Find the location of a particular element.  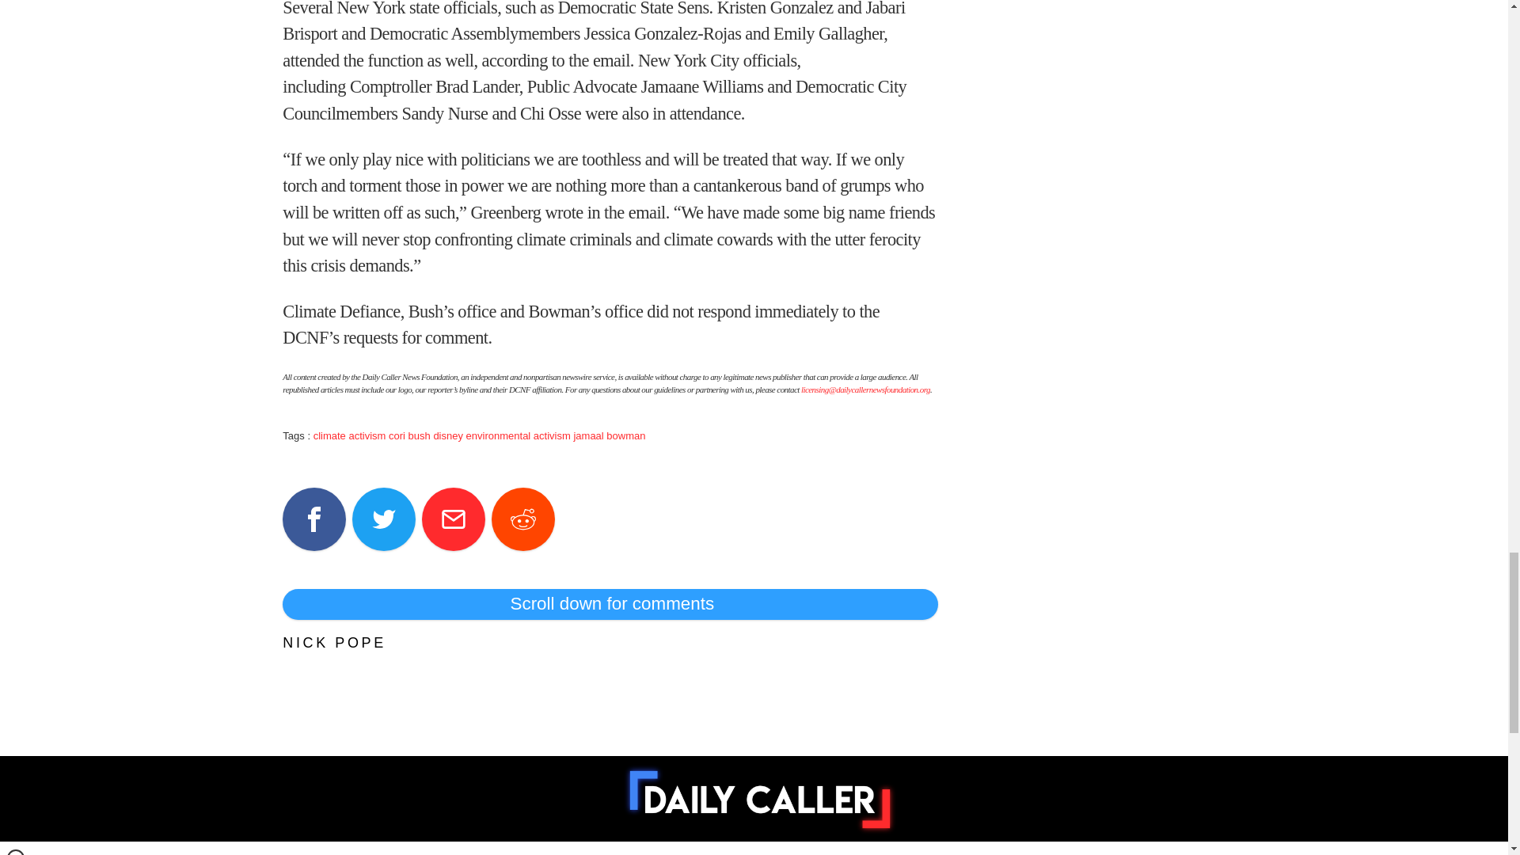

To home page is located at coordinates (760, 800).